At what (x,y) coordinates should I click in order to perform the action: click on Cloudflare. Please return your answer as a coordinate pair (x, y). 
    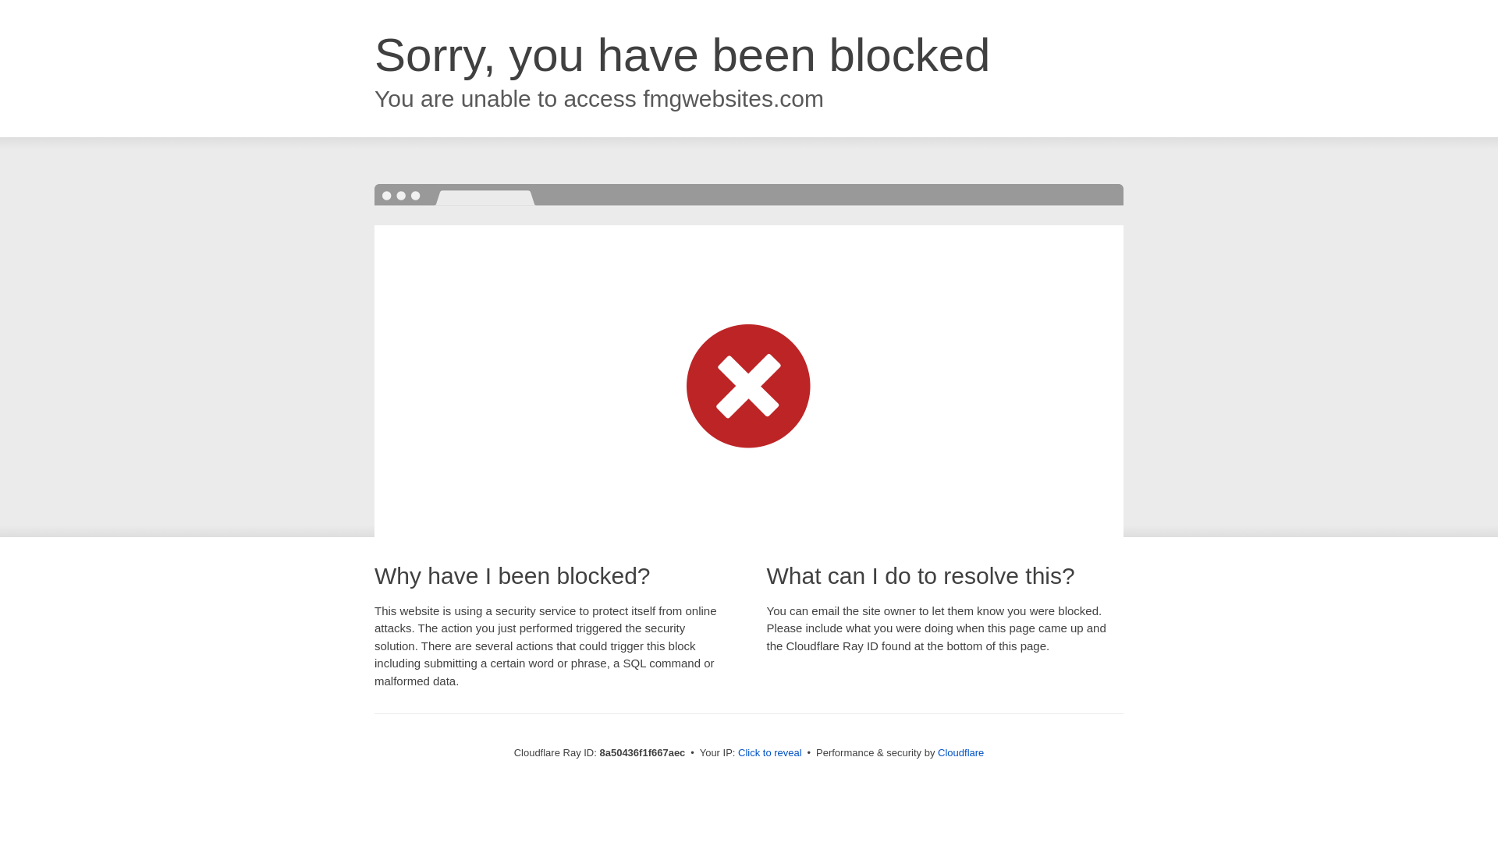
    Looking at the image, I should click on (960, 752).